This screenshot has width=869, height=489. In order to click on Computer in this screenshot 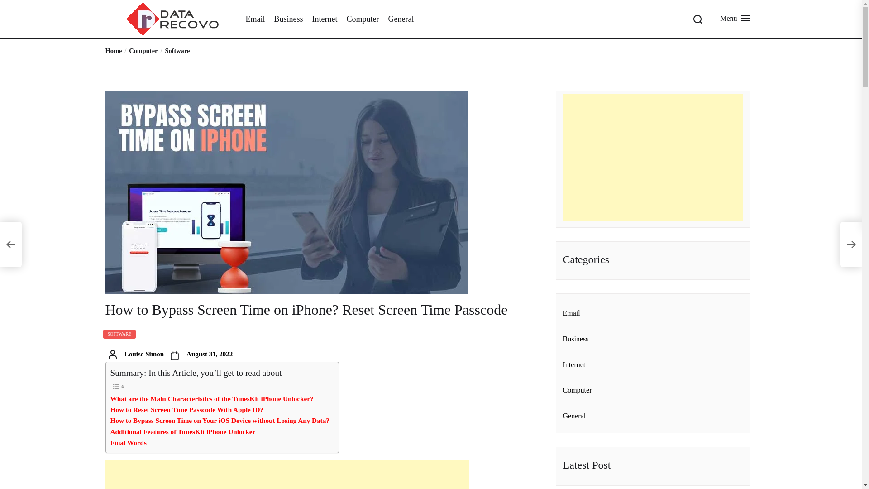, I will do `click(362, 19)`.